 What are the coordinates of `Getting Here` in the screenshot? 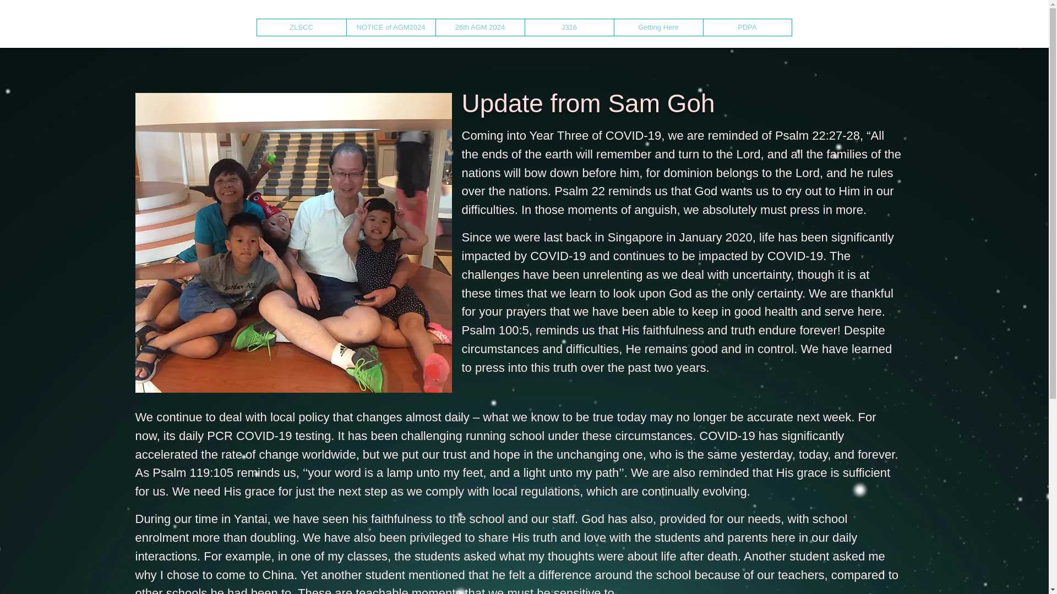 It's located at (657, 27).